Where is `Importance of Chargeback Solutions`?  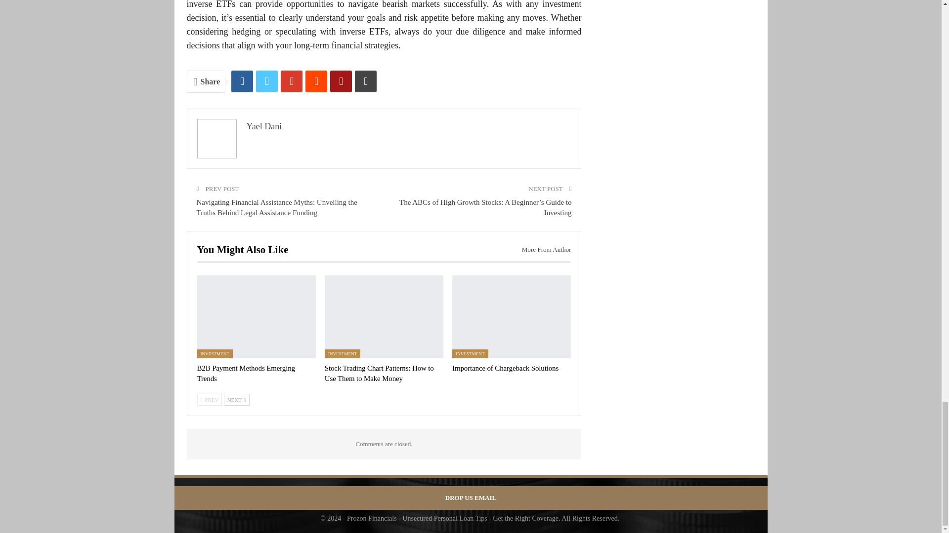 Importance of Chargeback Solutions is located at coordinates (505, 368).